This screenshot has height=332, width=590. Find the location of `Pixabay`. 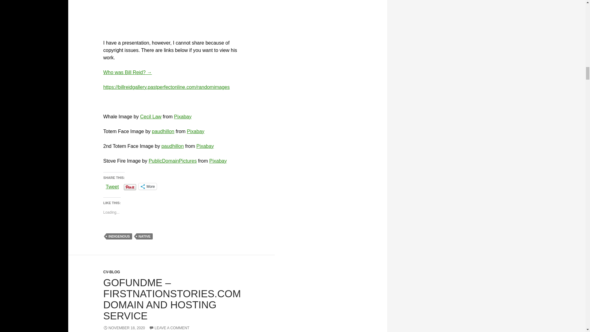

Pixabay is located at coordinates (218, 161).